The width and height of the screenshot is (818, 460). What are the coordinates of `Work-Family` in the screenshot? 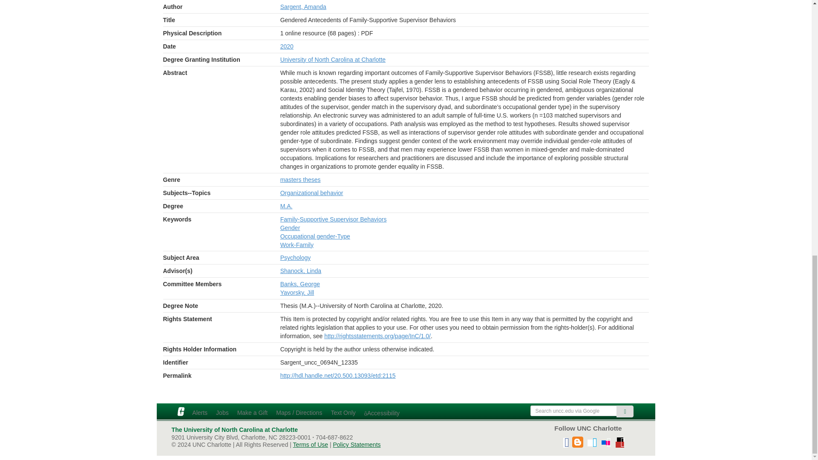 It's located at (297, 244).